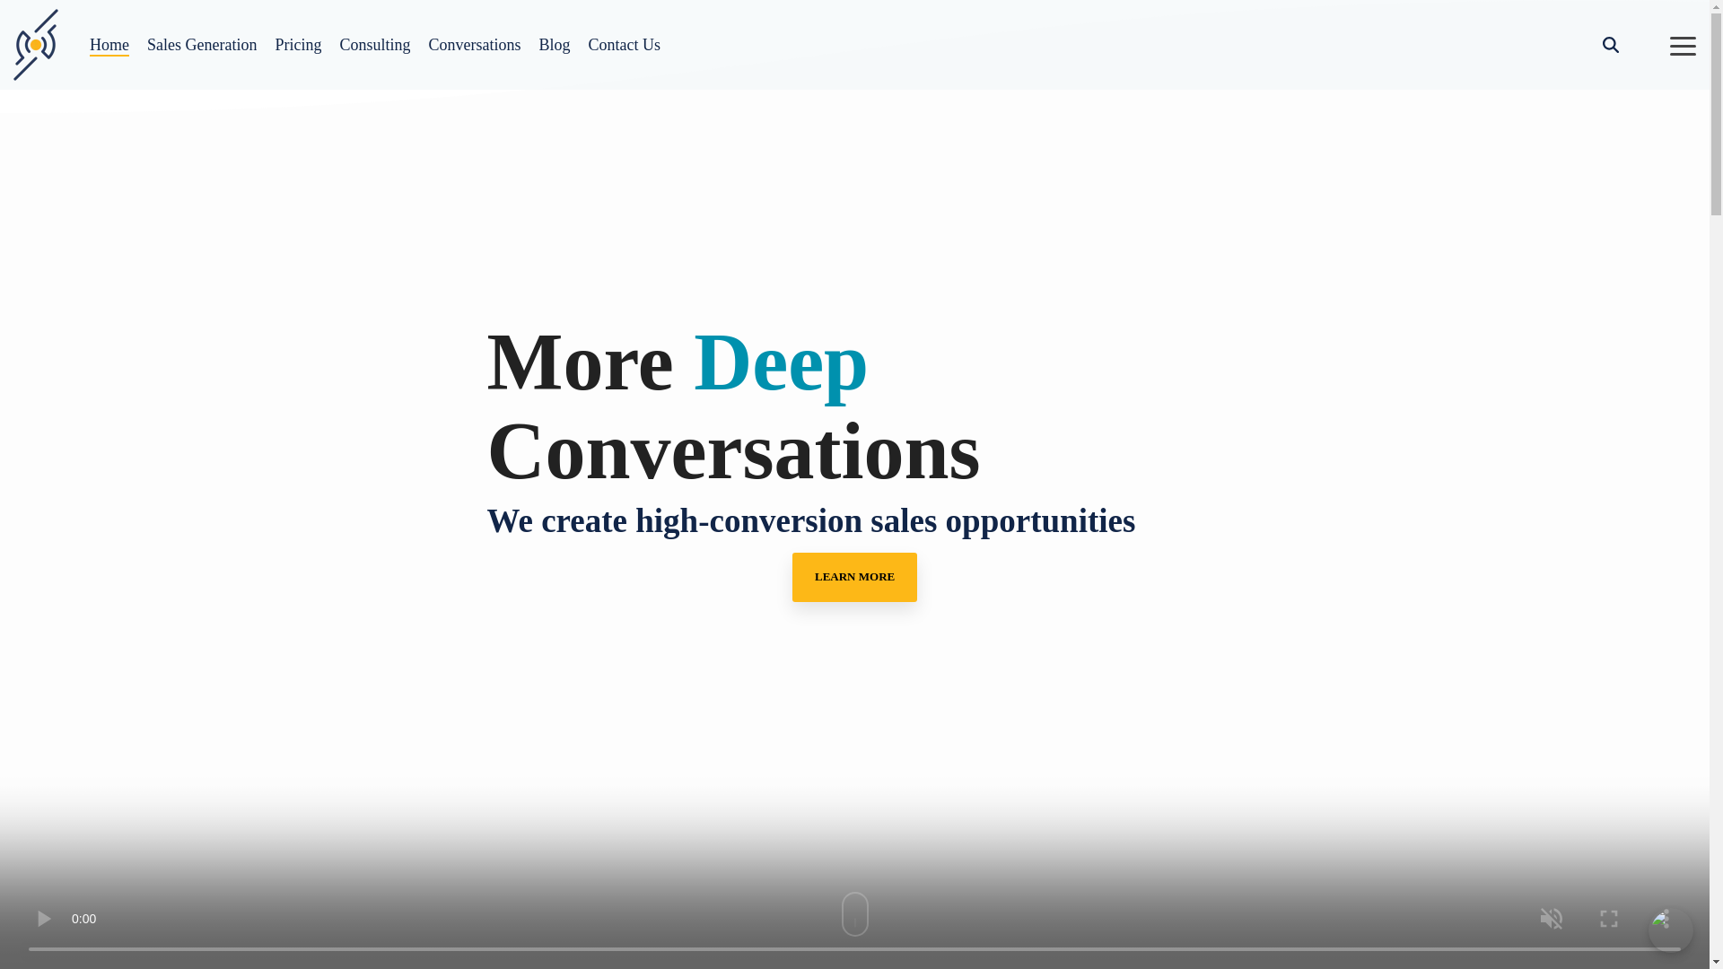 This screenshot has height=969, width=1723. Describe the element at coordinates (374, 45) in the screenshot. I see `Consulting` at that location.